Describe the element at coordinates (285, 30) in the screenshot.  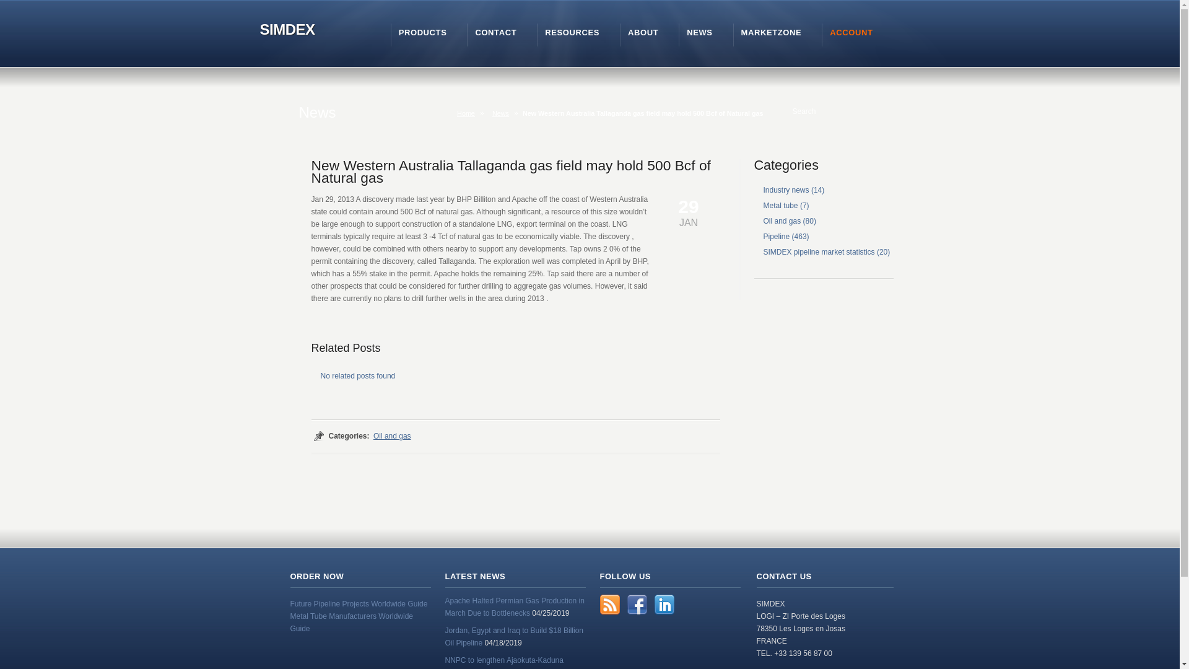
I see `SIMDEX` at that location.